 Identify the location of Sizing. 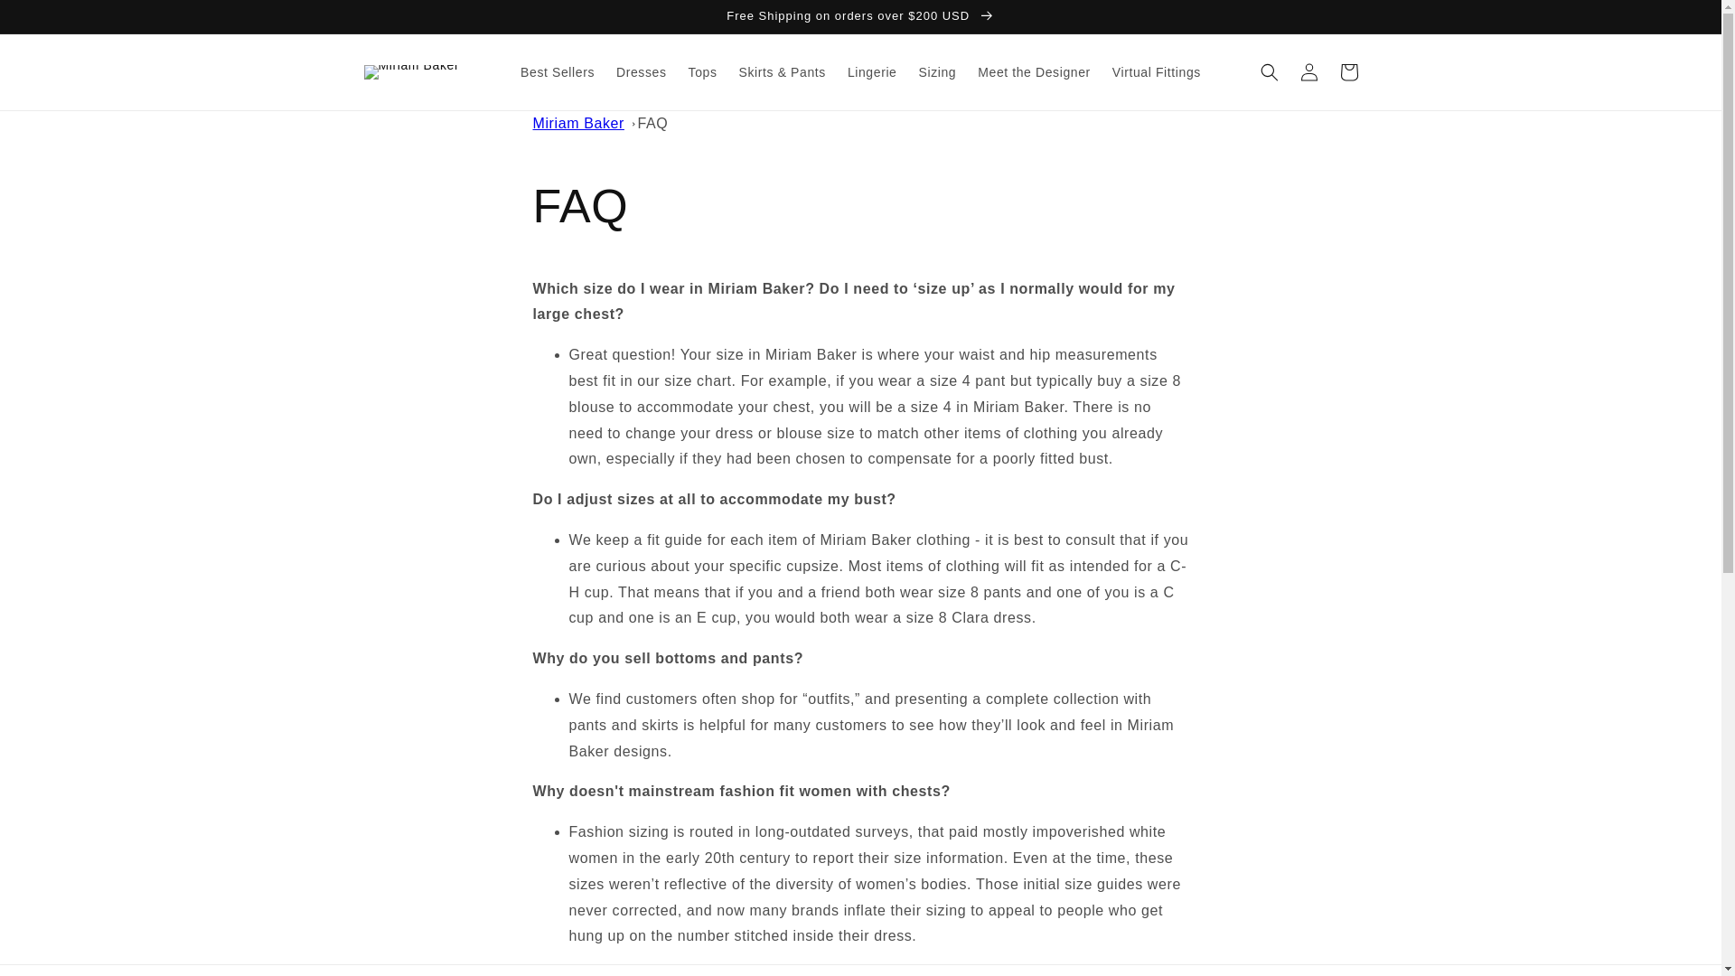
(936, 72).